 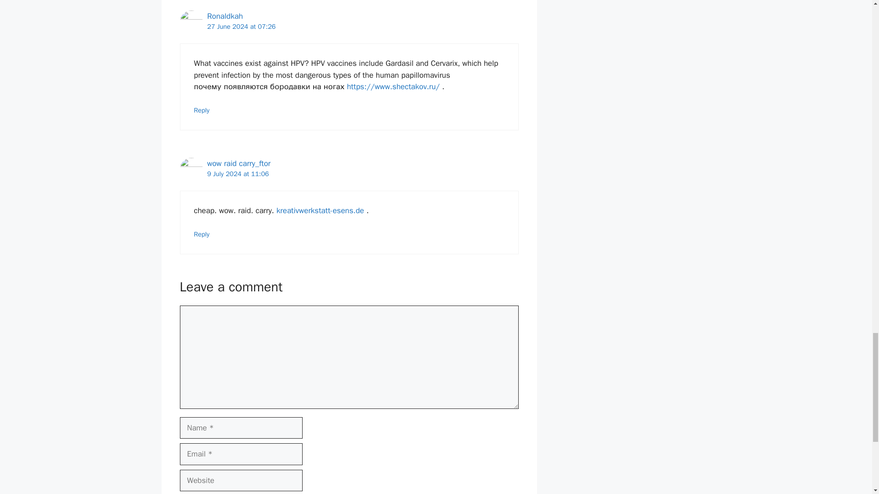 I want to click on Reply, so click(x=202, y=110).